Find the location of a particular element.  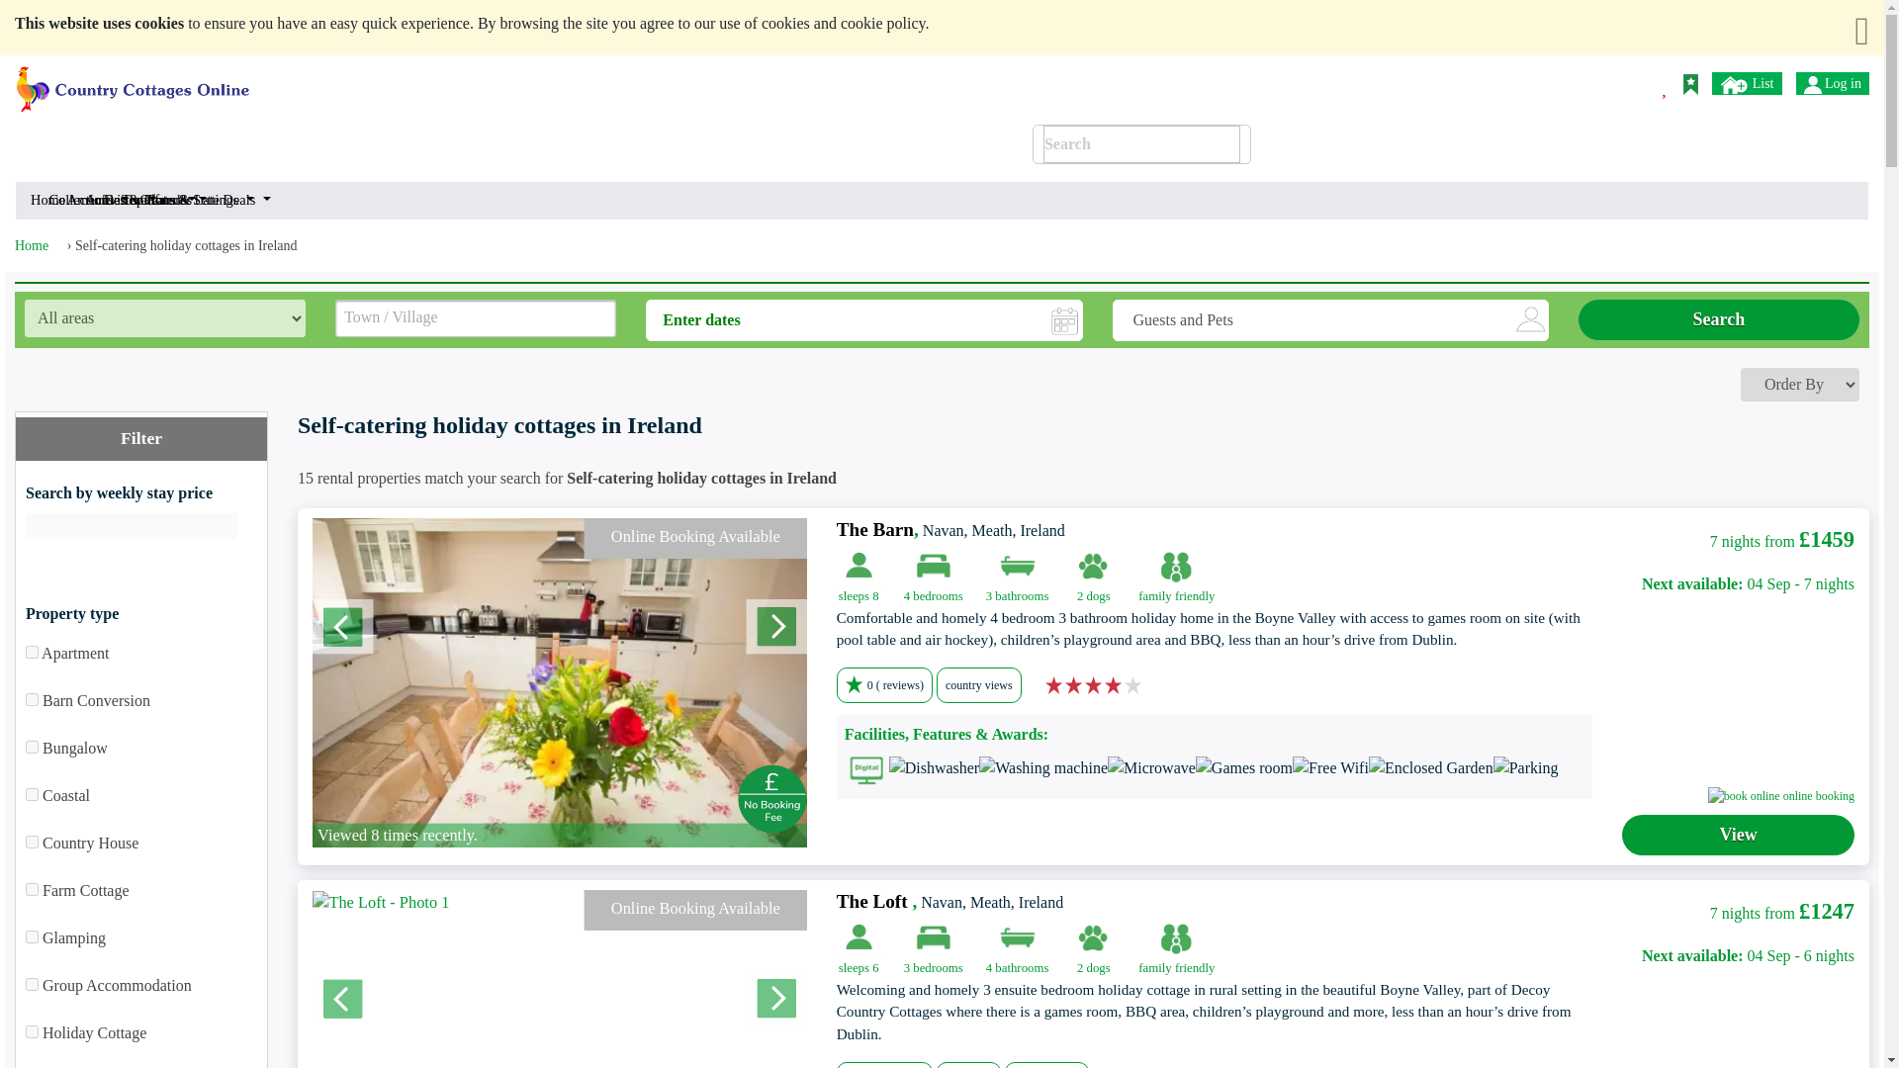

The Barn - Photo 1 is located at coordinates (554, 678).